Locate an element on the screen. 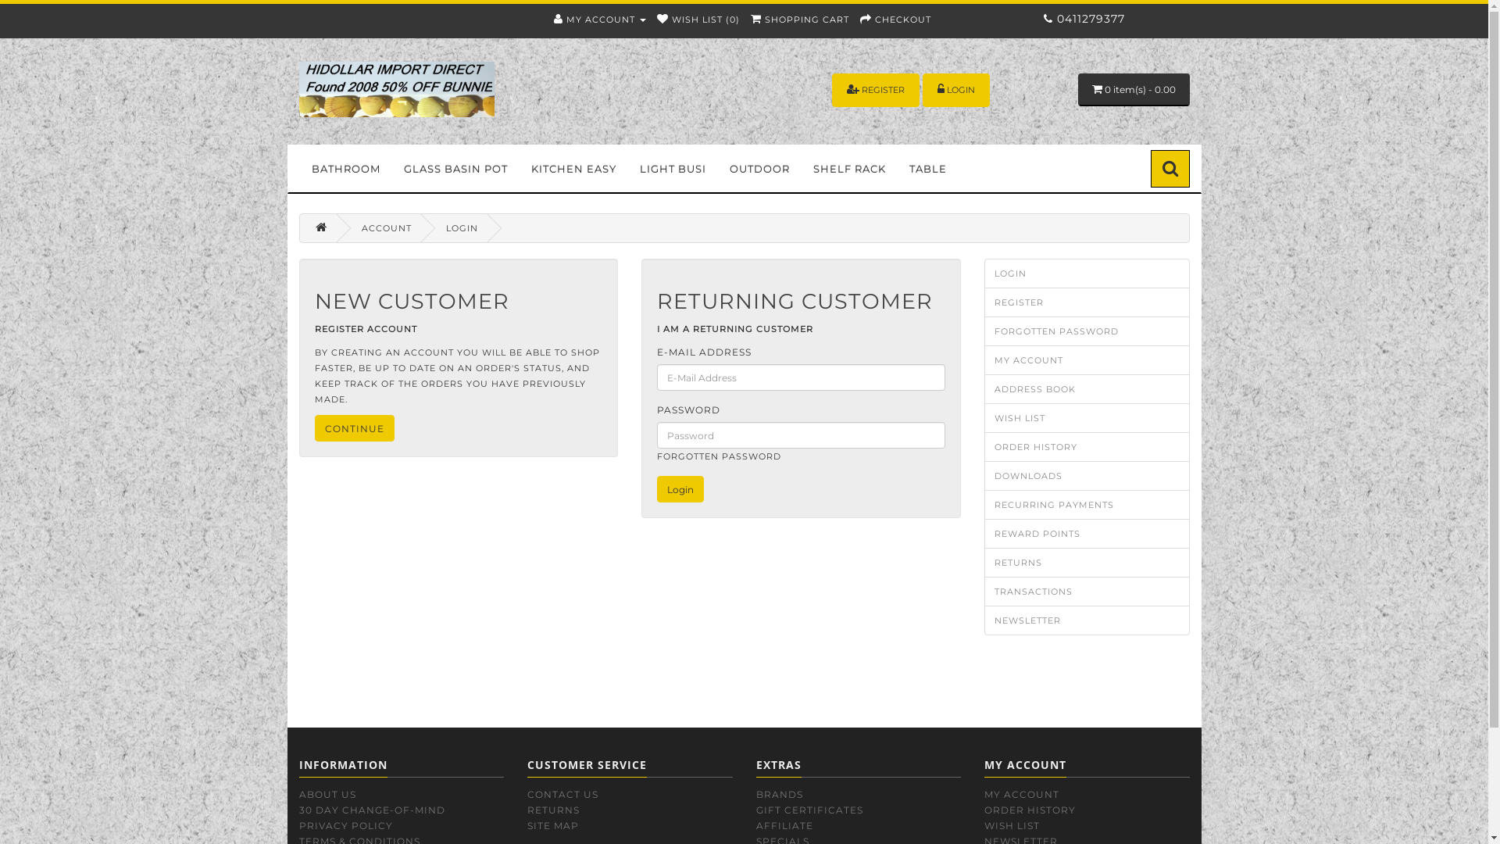 The width and height of the screenshot is (1500, 844). WISH LIST (0) is located at coordinates (698, 20).